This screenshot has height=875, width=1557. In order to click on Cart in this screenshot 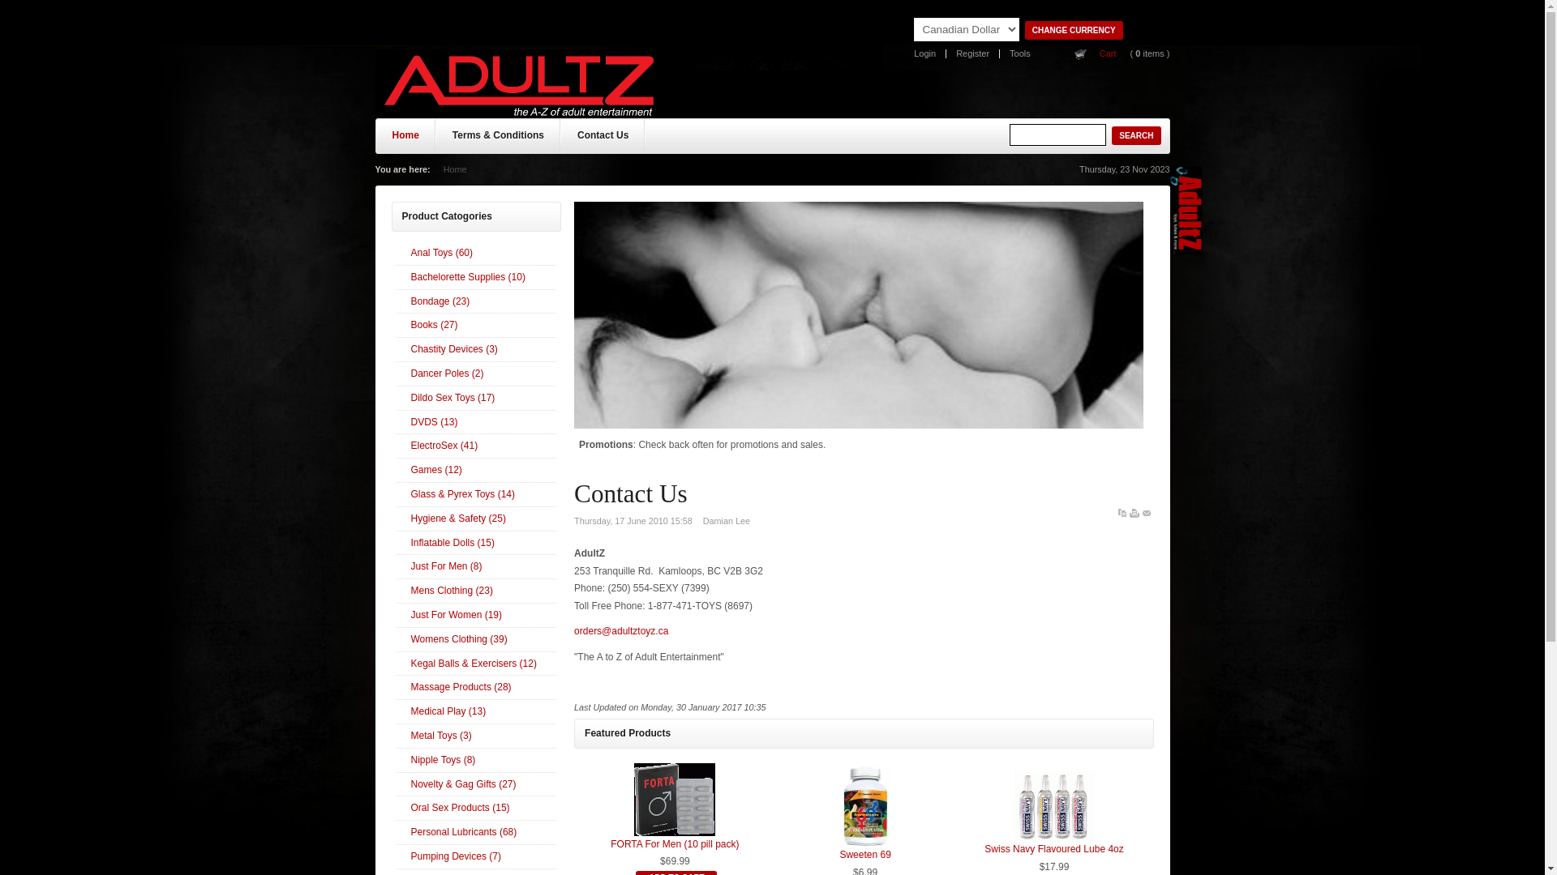, I will do `click(1108, 53)`.